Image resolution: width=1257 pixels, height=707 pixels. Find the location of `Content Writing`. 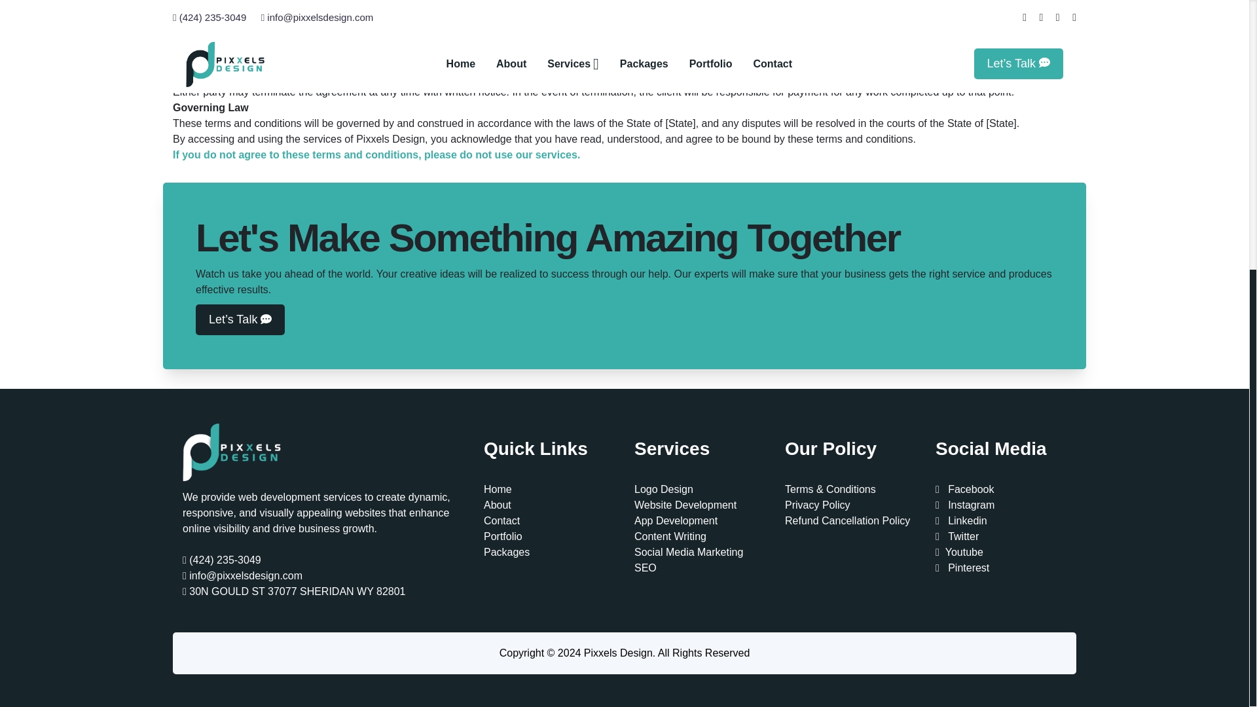

Content Writing is located at coordinates (670, 537).